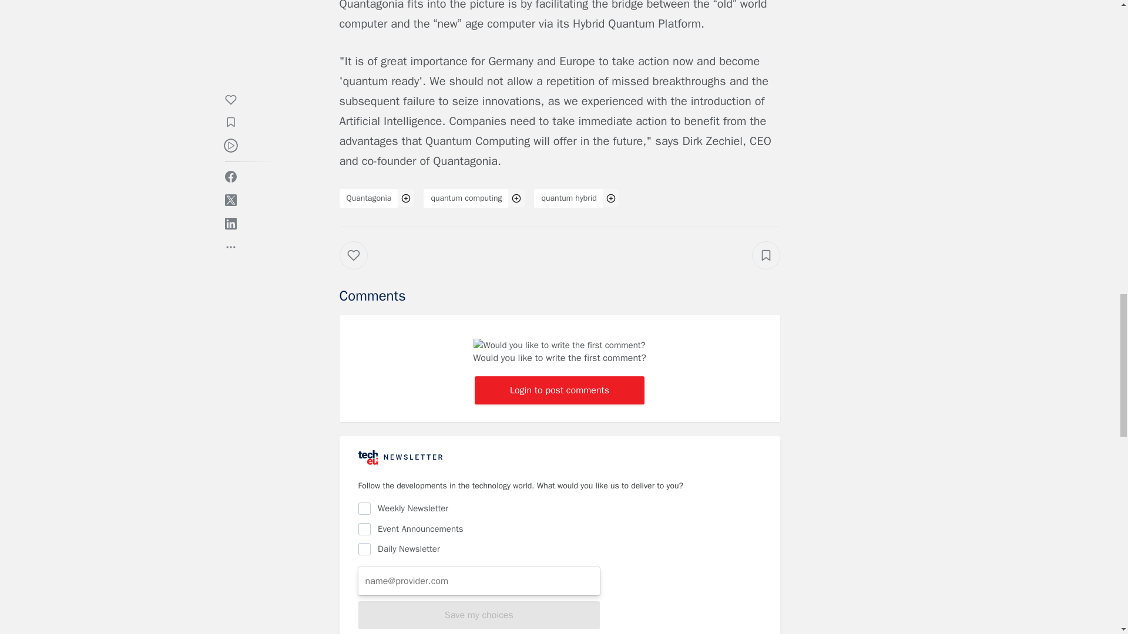 The width and height of the screenshot is (1128, 634). I want to click on quantum hybrid, so click(569, 198).